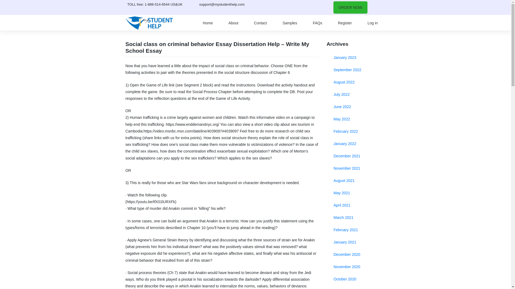 The image size is (515, 289). Describe the element at coordinates (356, 119) in the screenshot. I see `May 2022` at that location.